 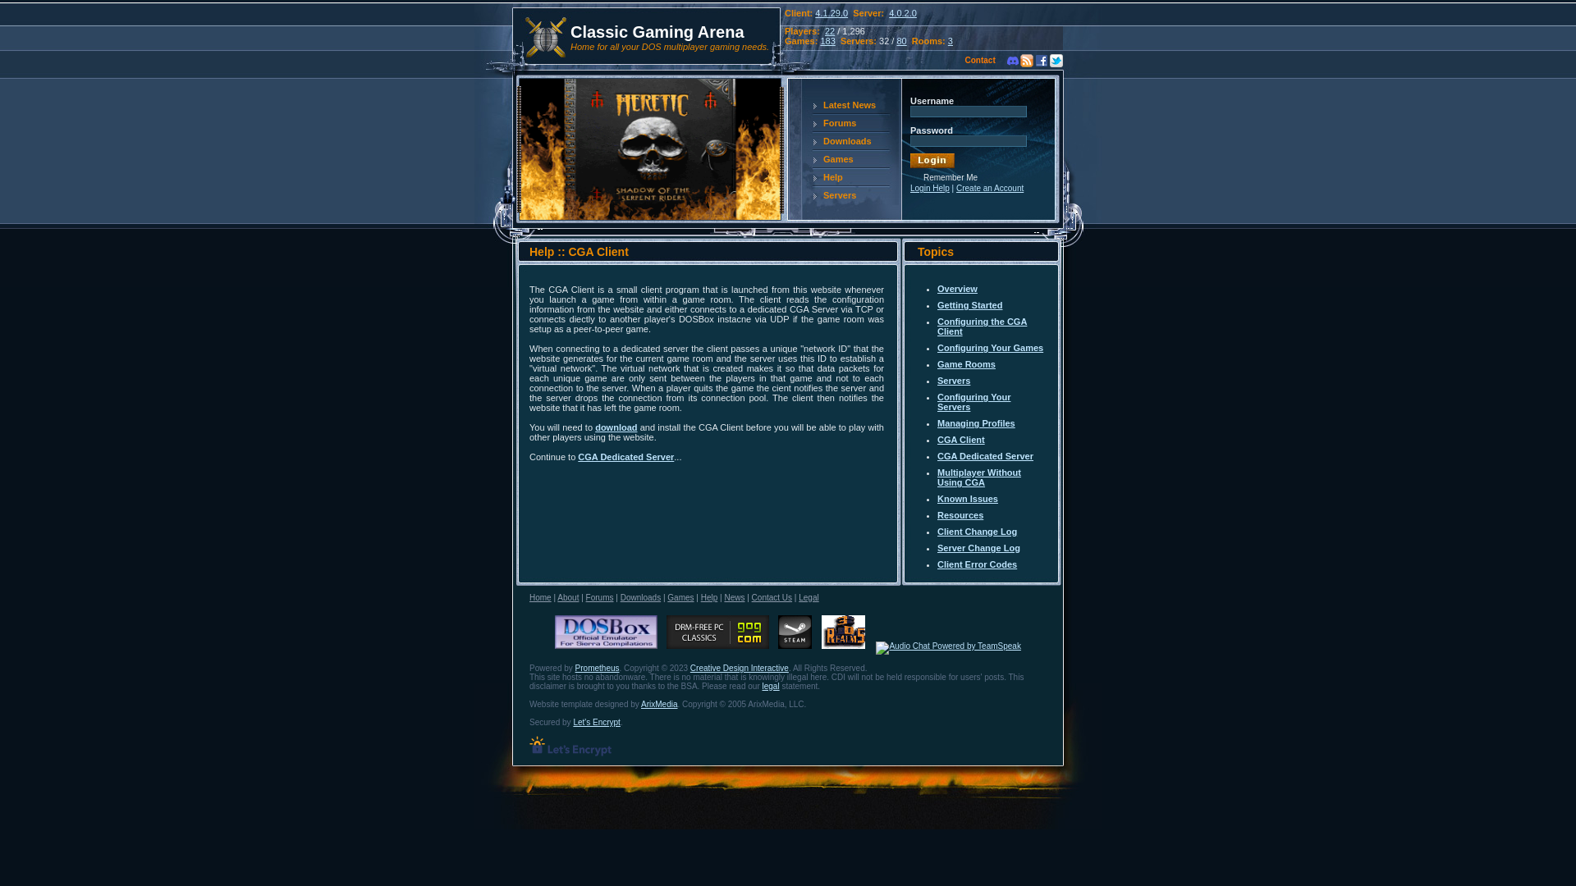 I want to click on Client Change Log, so click(x=977, y=532).